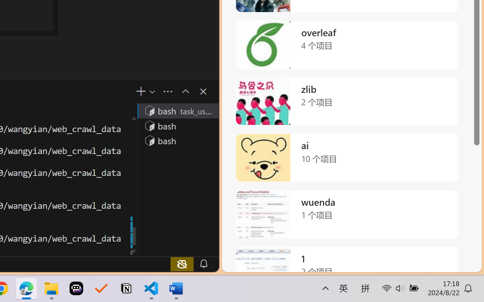 The height and width of the screenshot is (302, 484). What do you see at coordinates (152, 92) in the screenshot?
I see `Launch Profile...` at bounding box center [152, 92].